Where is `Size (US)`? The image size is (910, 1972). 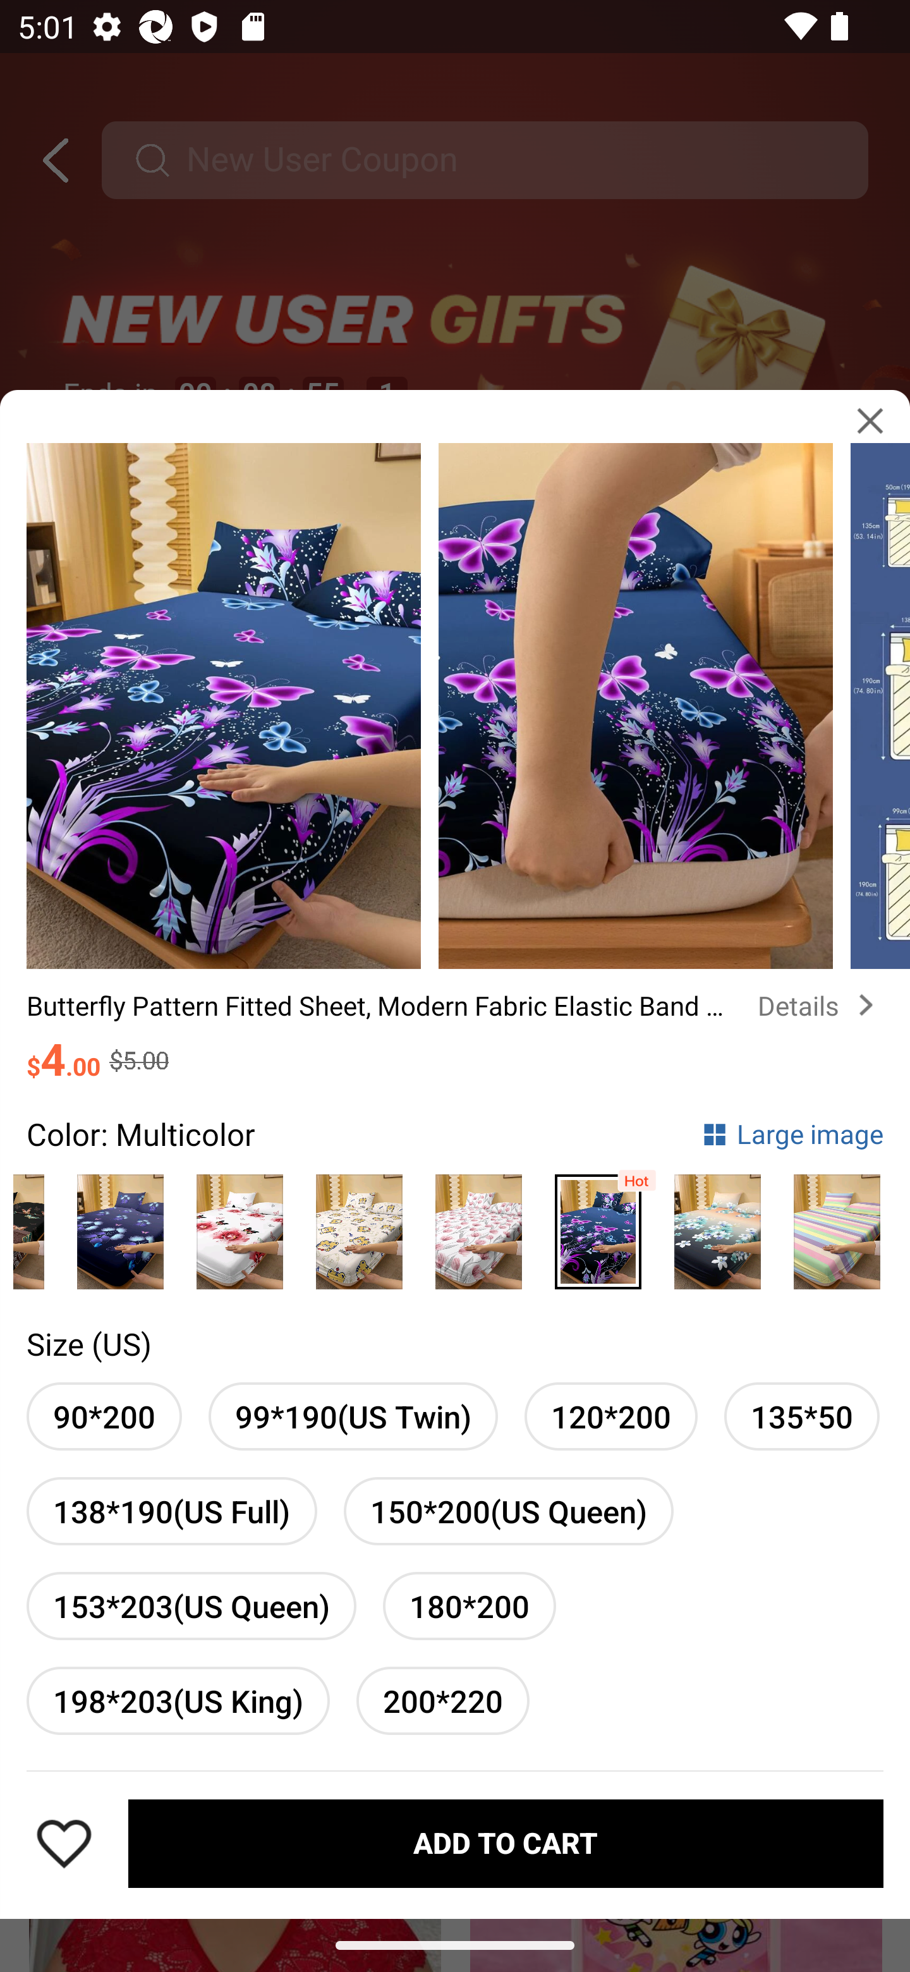
Size (US) is located at coordinates (88, 1344).